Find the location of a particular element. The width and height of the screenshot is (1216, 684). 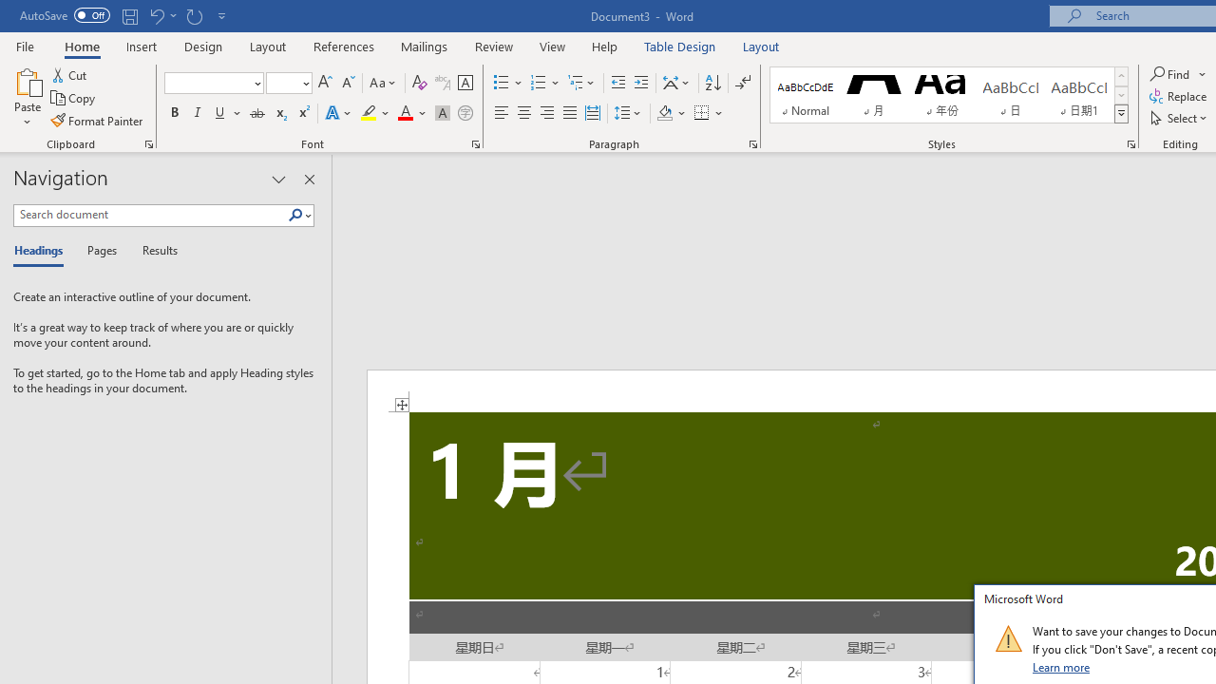

Asian Layout is located at coordinates (676, 84).